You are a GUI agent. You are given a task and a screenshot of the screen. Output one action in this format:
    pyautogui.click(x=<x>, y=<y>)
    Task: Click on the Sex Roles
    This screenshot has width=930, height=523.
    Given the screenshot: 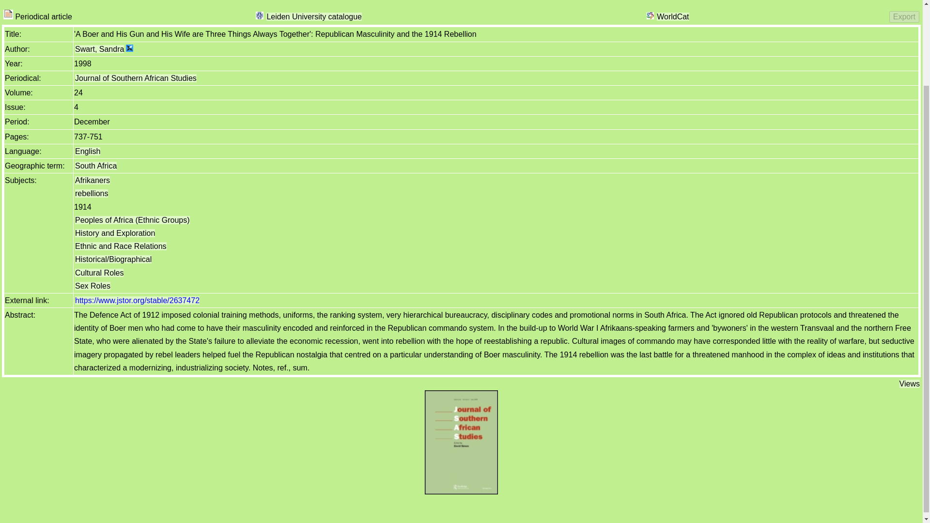 What is the action you would take?
    pyautogui.click(x=93, y=286)
    